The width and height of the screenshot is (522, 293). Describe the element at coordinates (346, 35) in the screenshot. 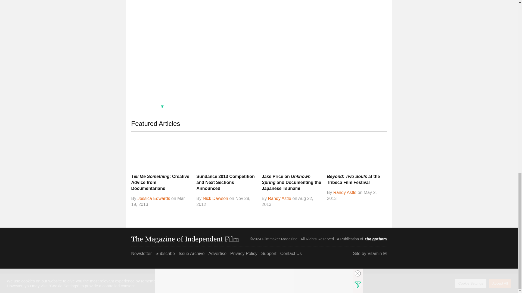

I see `3rd party ad content` at that location.